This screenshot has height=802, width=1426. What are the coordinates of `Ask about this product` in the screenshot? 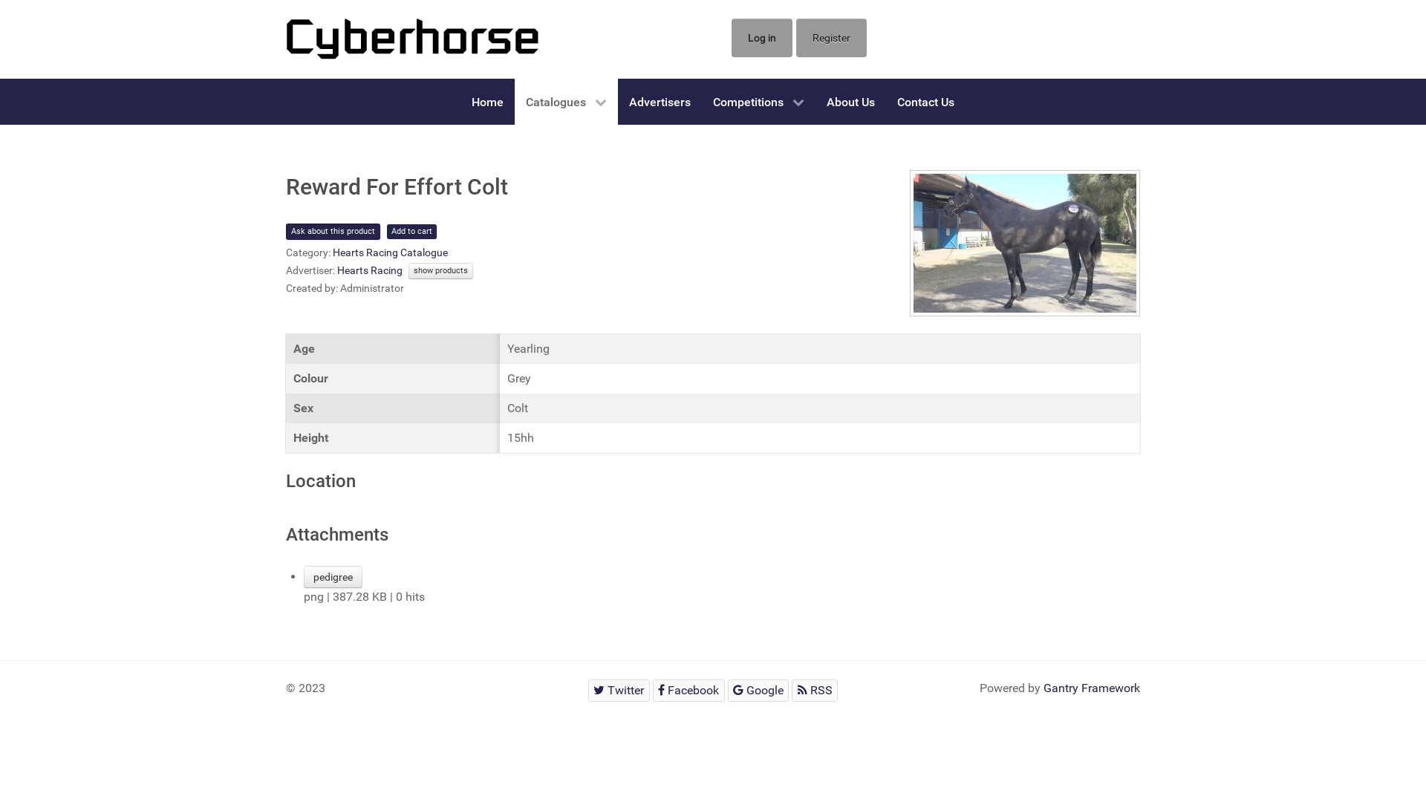 It's located at (333, 232).